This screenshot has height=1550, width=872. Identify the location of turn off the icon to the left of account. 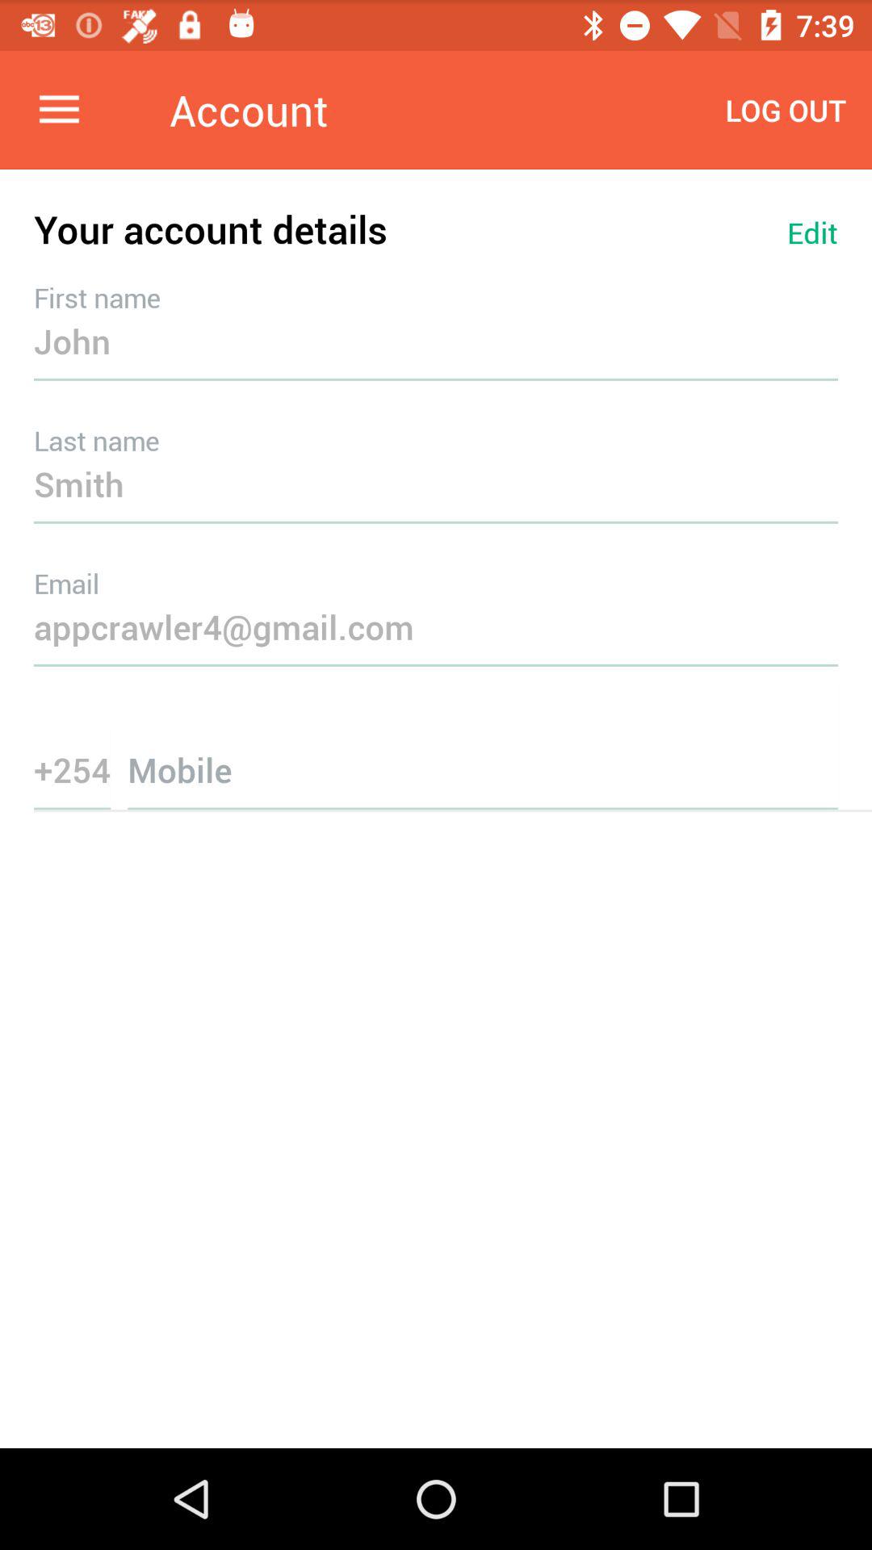
(59, 110).